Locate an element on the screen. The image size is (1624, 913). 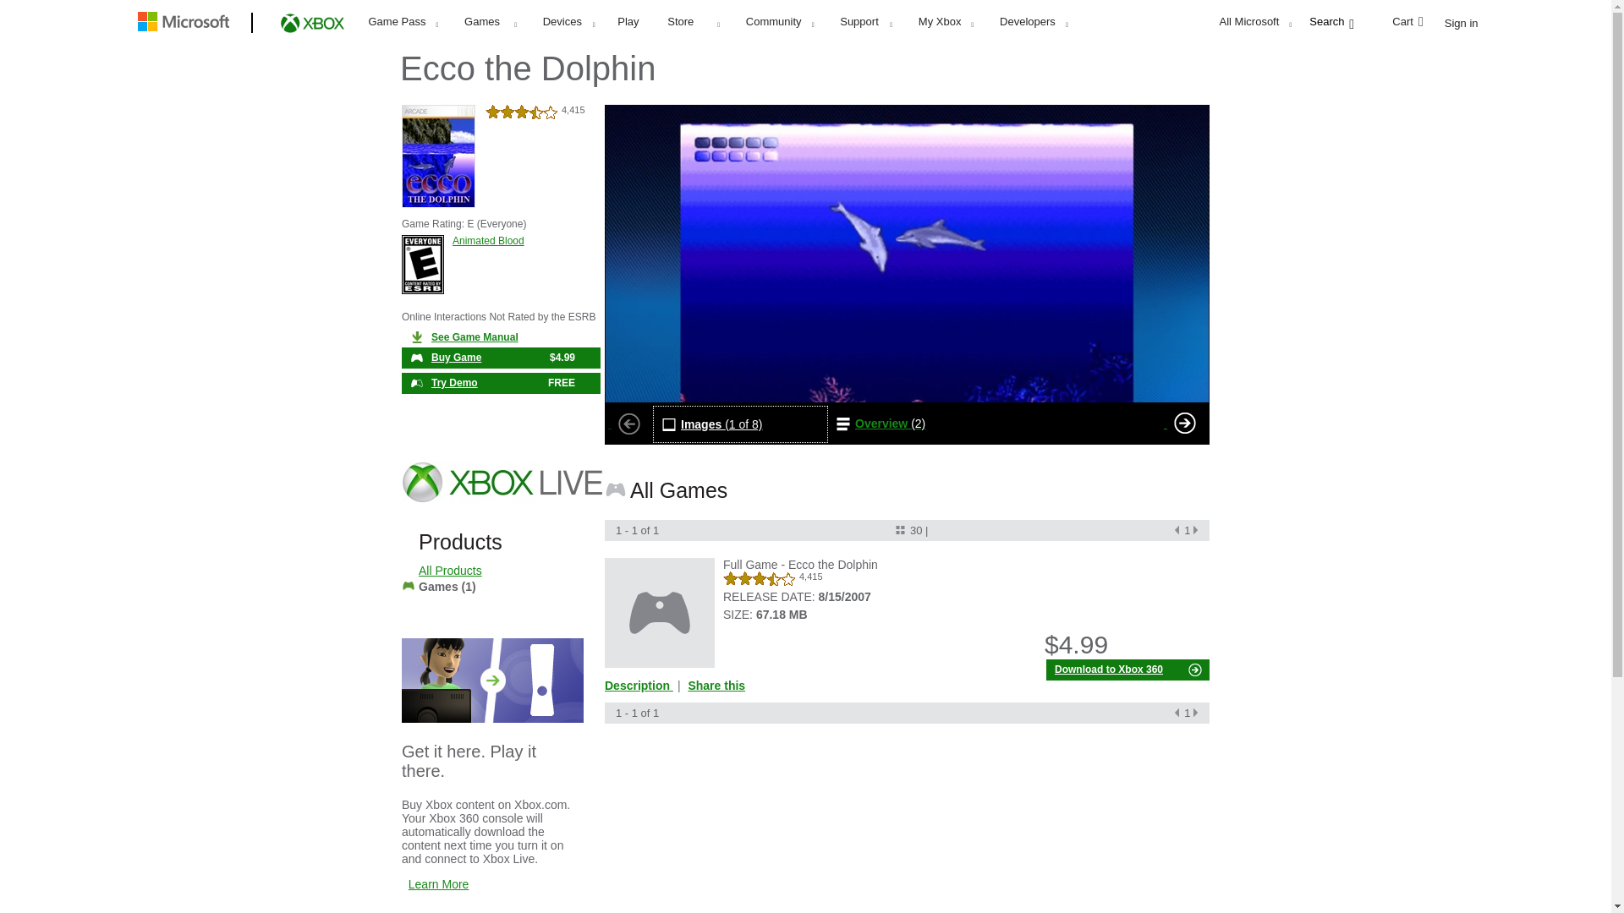
Description - Full Game - Ecco the Dolphin is located at coordinates (640, 685).